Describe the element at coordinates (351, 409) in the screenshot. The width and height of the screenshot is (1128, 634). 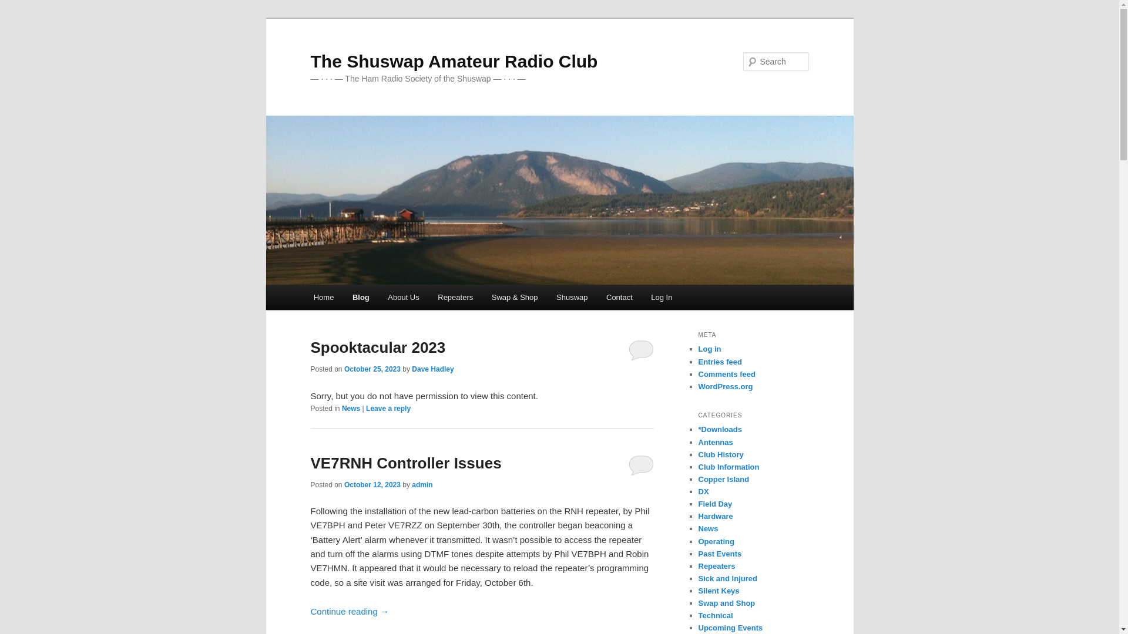
I see `News` at that location.